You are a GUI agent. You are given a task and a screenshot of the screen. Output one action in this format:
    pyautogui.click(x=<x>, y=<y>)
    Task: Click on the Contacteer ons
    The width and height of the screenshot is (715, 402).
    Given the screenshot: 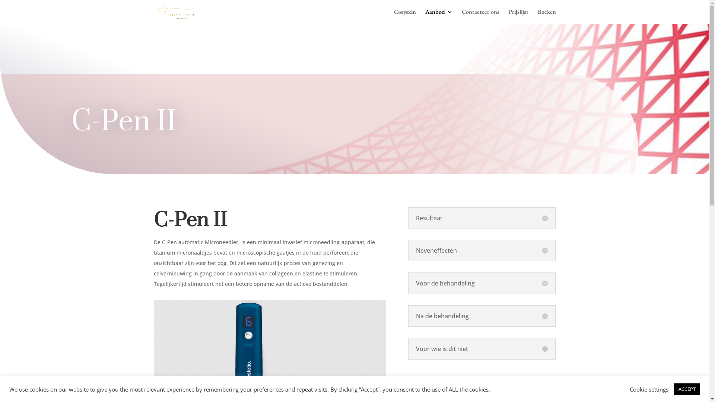 What is the action you would take?
    pyautogui.click(x=480, y=16)
    